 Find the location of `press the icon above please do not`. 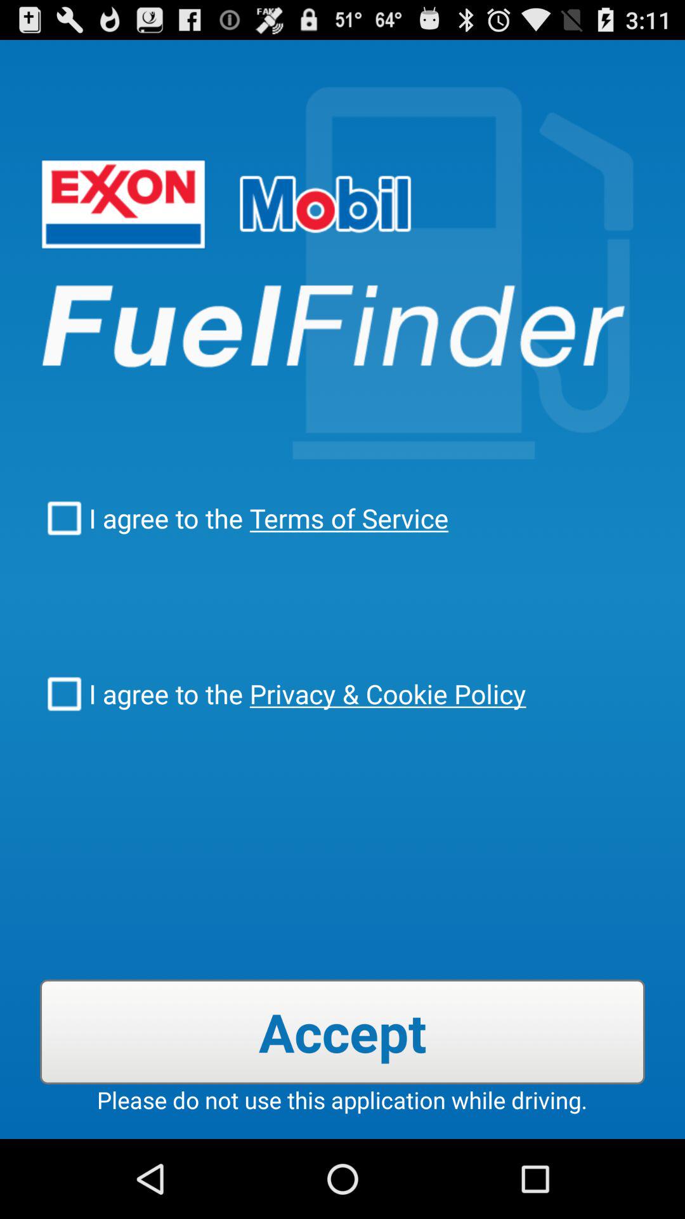

press the icon above please do not is located at coordinates (342, 1031).